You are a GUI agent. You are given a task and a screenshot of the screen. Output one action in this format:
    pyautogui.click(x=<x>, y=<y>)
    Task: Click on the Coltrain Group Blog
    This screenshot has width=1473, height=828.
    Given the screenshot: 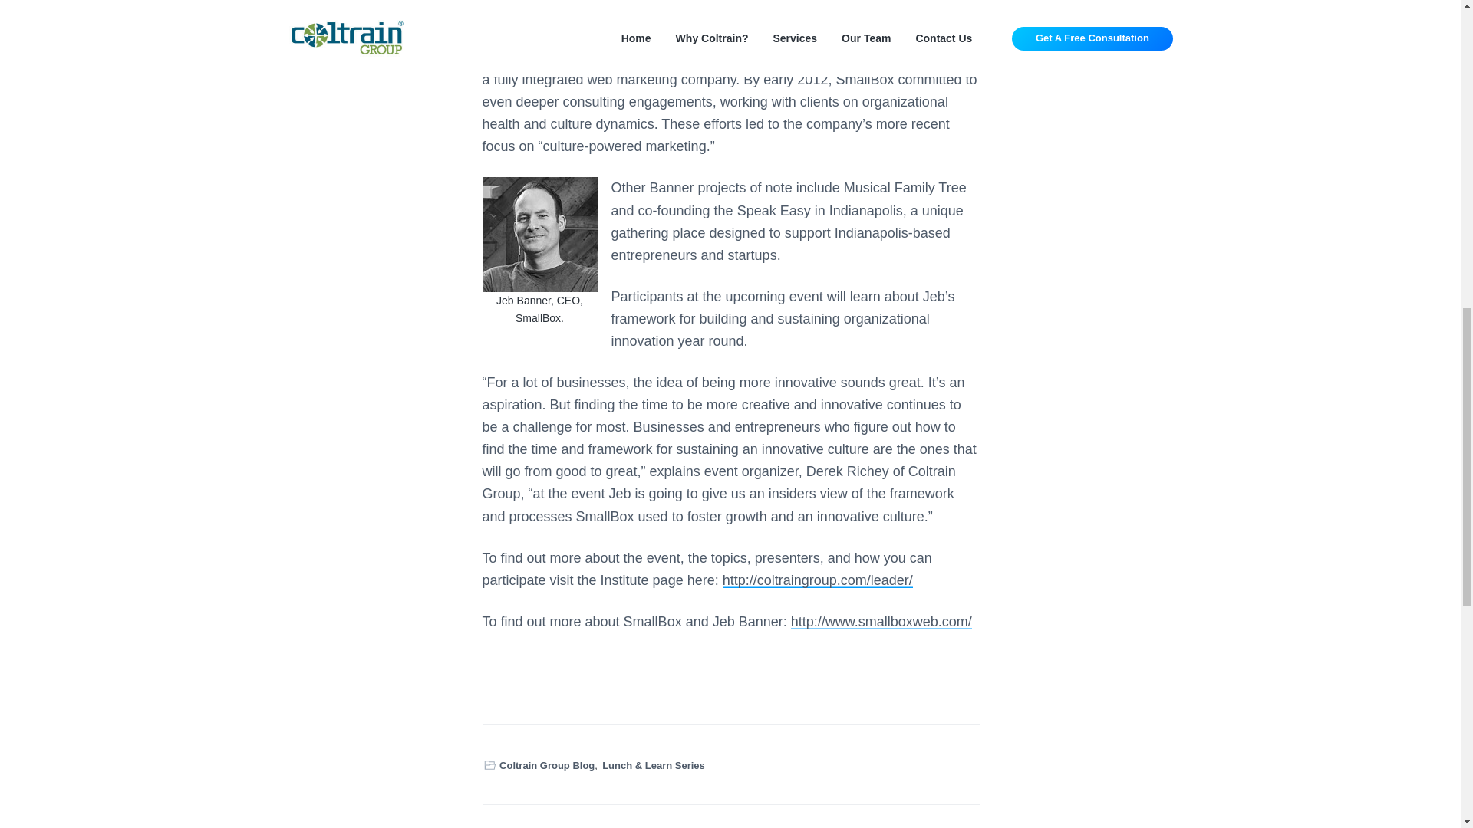 What is the action you would take?
    pyautogui.click(x=546, y=765)
    